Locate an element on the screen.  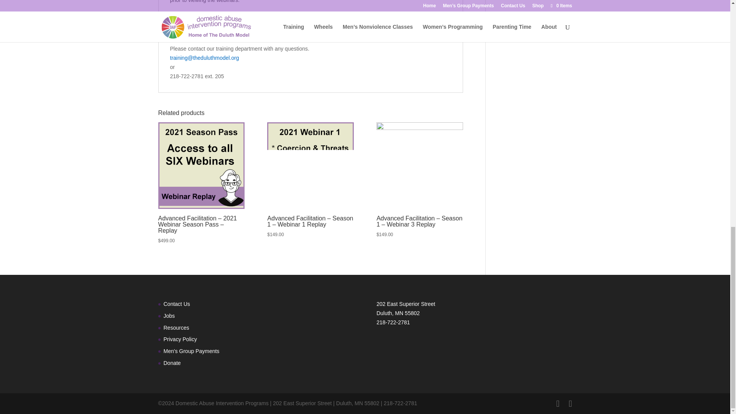
Contact Us is located at coordinates (176, 304).